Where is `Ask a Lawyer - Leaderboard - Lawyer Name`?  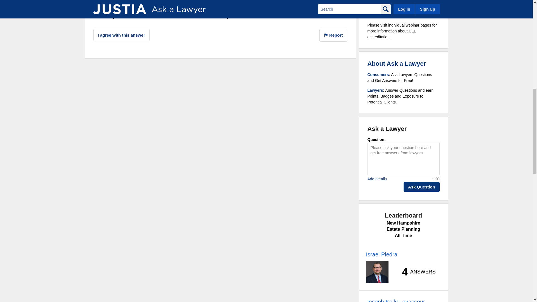 Ask a Lawyer - Leaderboard - Lawyer Name is located at coordinates (395, 300).